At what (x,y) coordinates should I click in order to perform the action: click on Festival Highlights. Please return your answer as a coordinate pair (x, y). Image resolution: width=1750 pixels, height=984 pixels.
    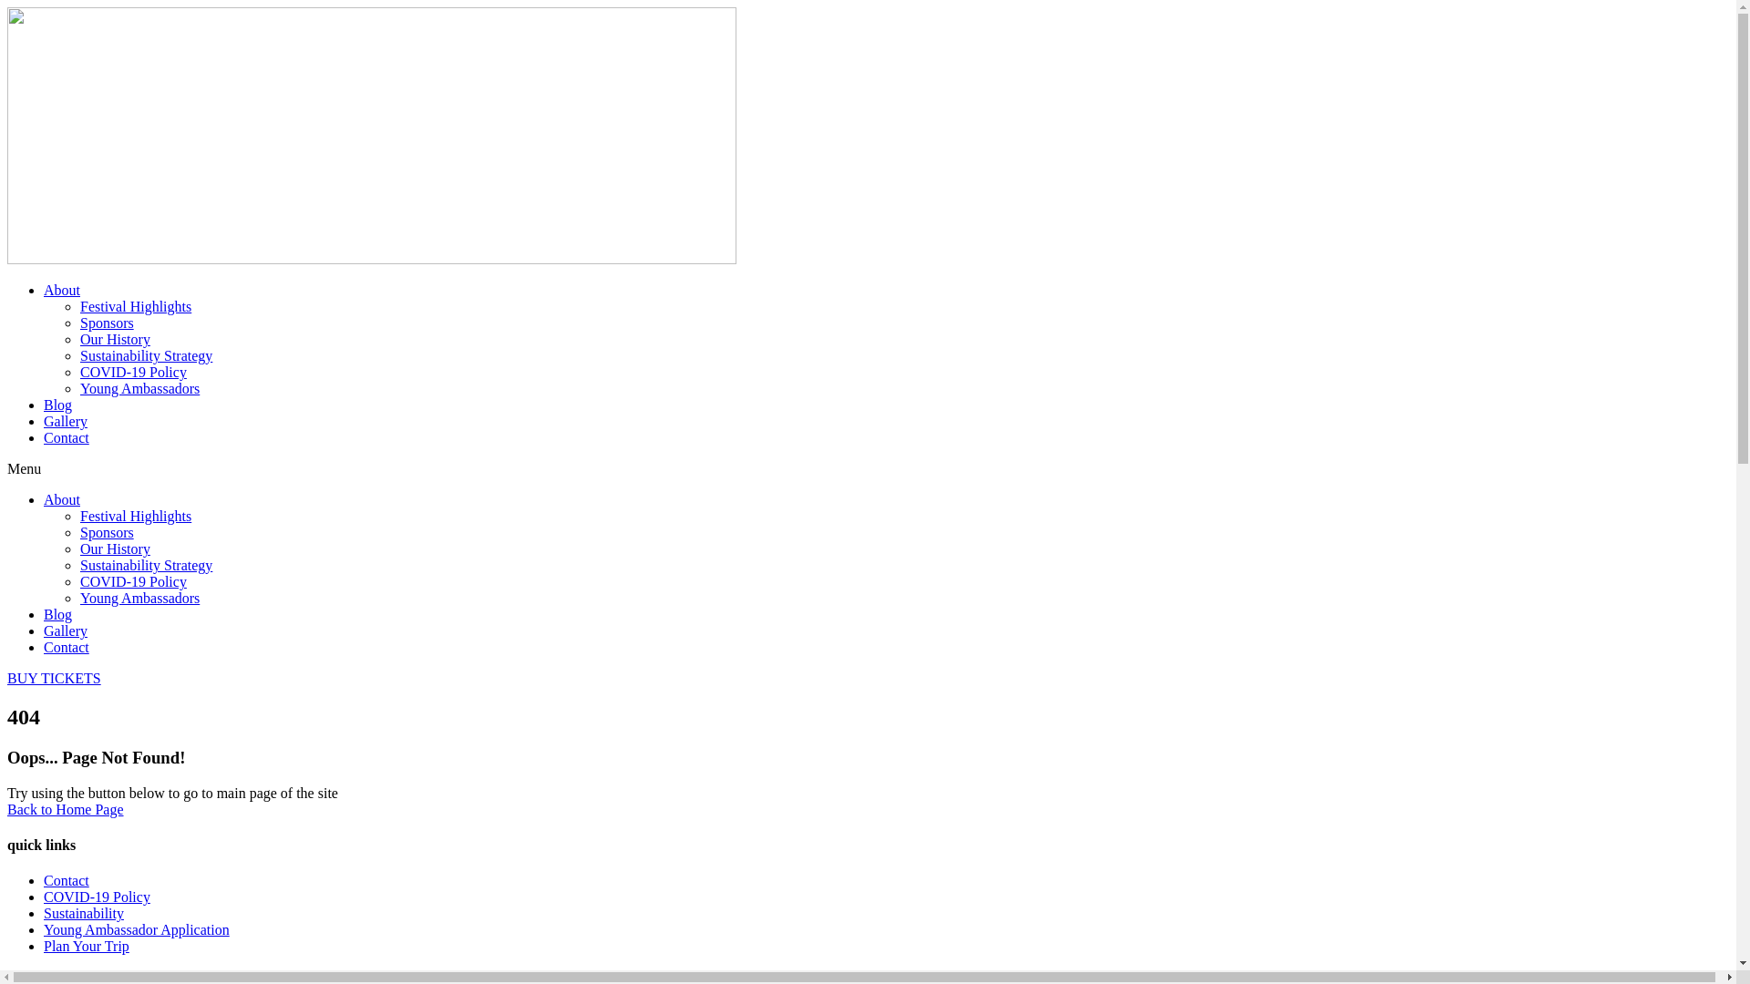
    Looking at the image, I should click on (136, 516).